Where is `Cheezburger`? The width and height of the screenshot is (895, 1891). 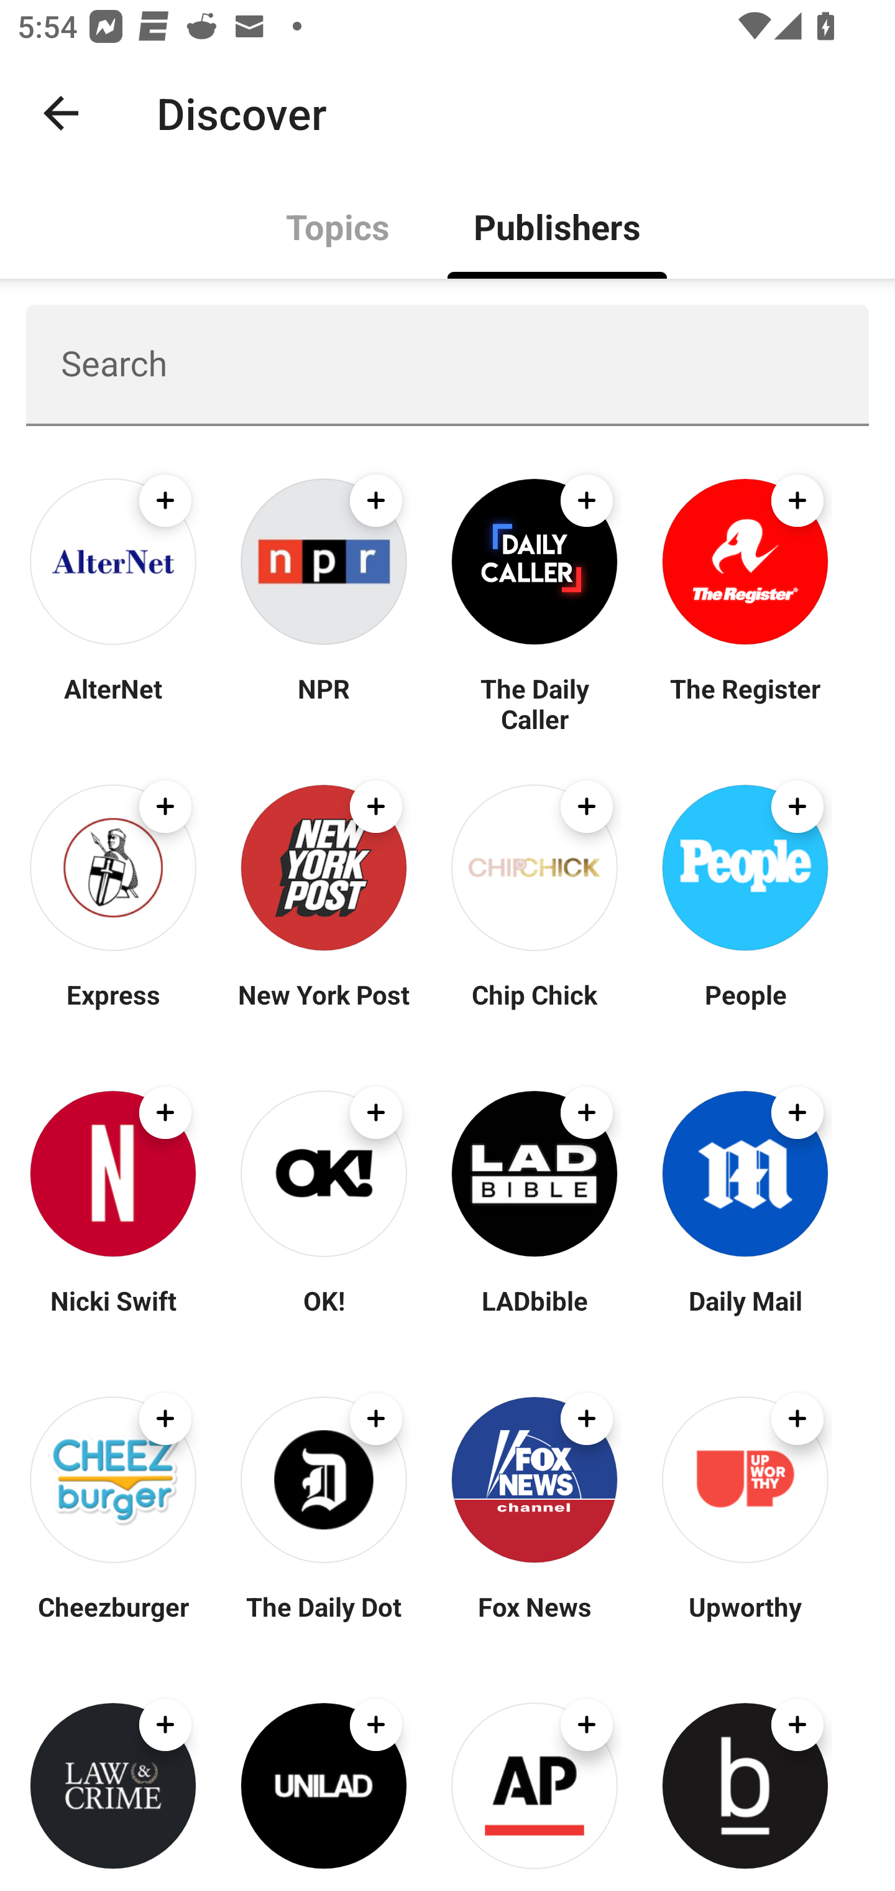 Cheezburger is located at coordinates (113, 1621).